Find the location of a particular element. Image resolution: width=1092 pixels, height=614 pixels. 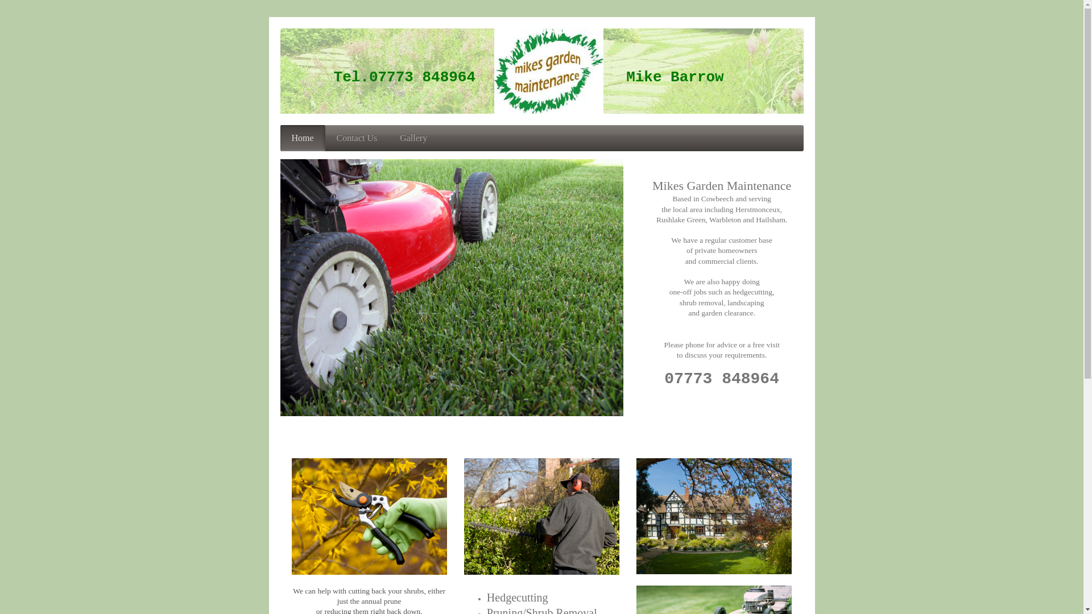

Home is located at coordinates (301, 138).